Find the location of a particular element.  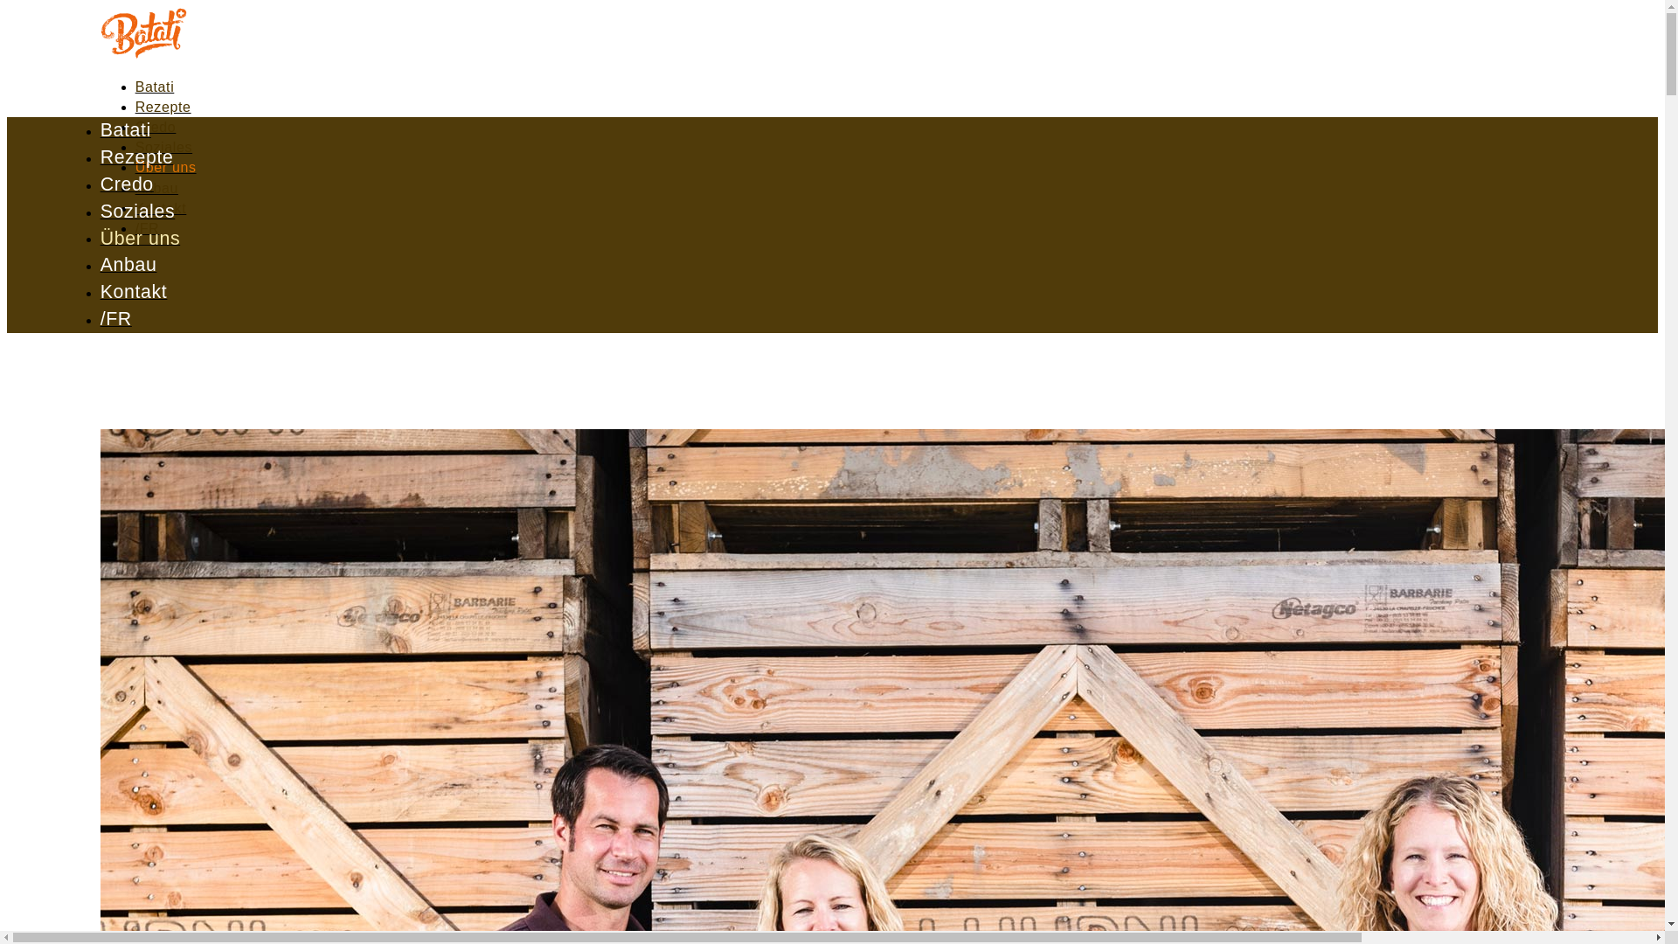

Batati is located at coordinates (156, 87).